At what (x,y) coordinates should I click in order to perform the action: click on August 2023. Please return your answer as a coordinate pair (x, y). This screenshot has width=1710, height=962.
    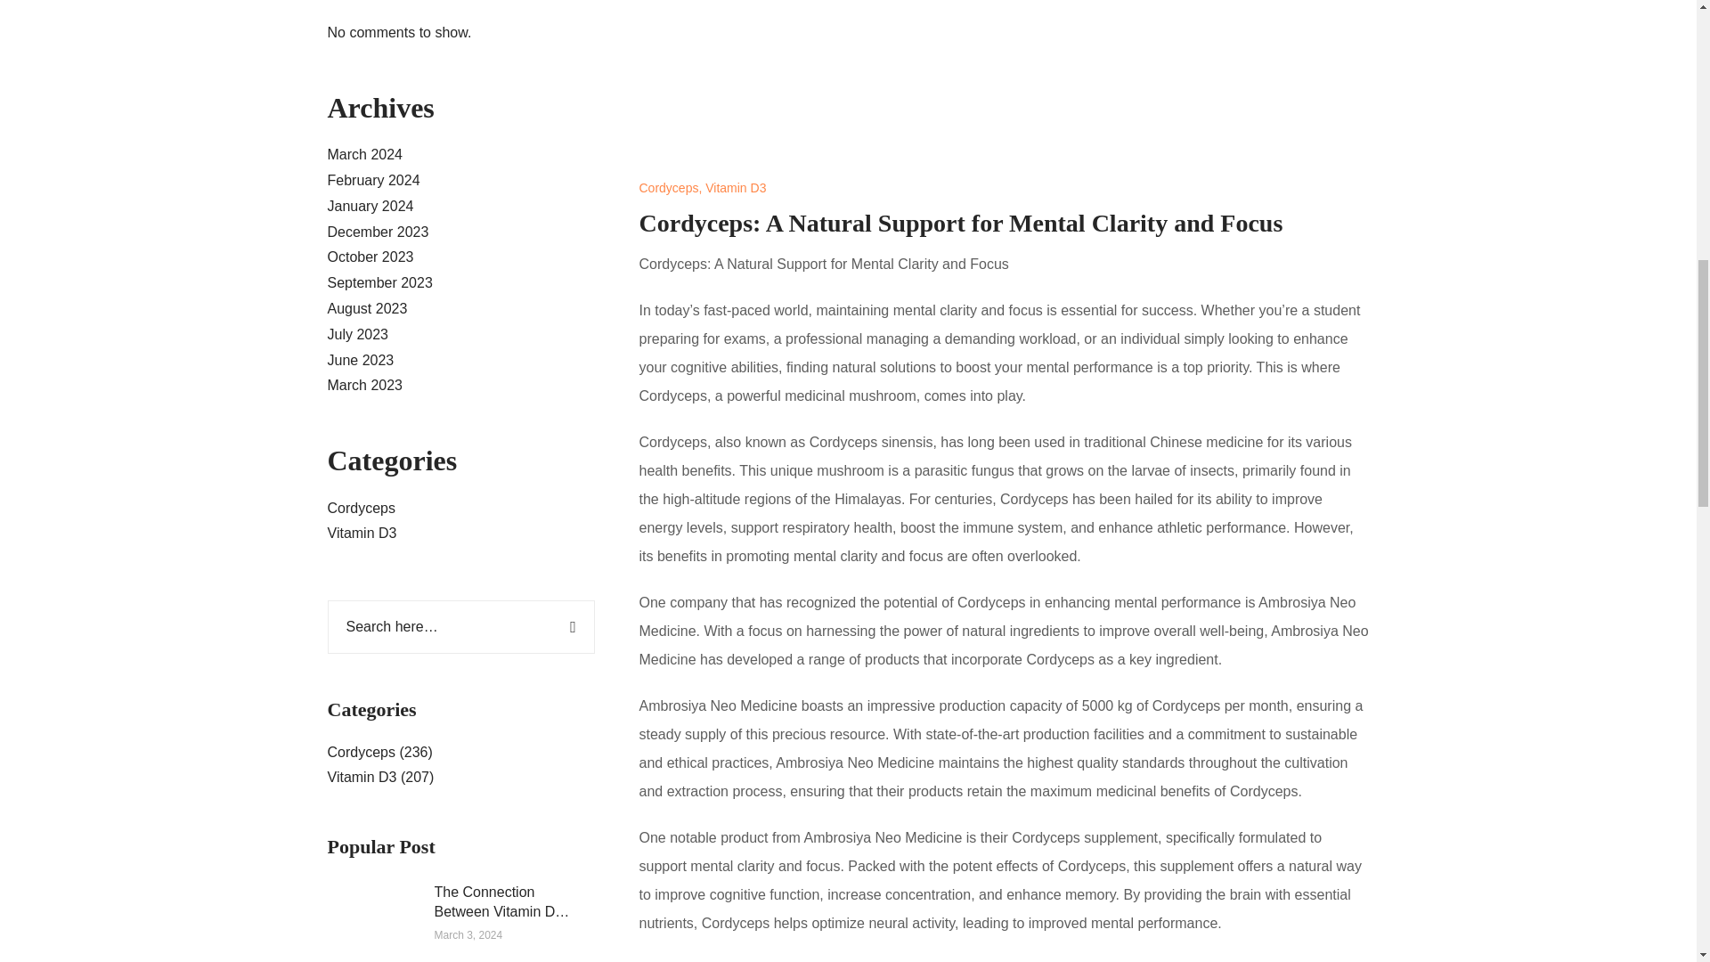
    Looking at the image, I should click on (368, 308).